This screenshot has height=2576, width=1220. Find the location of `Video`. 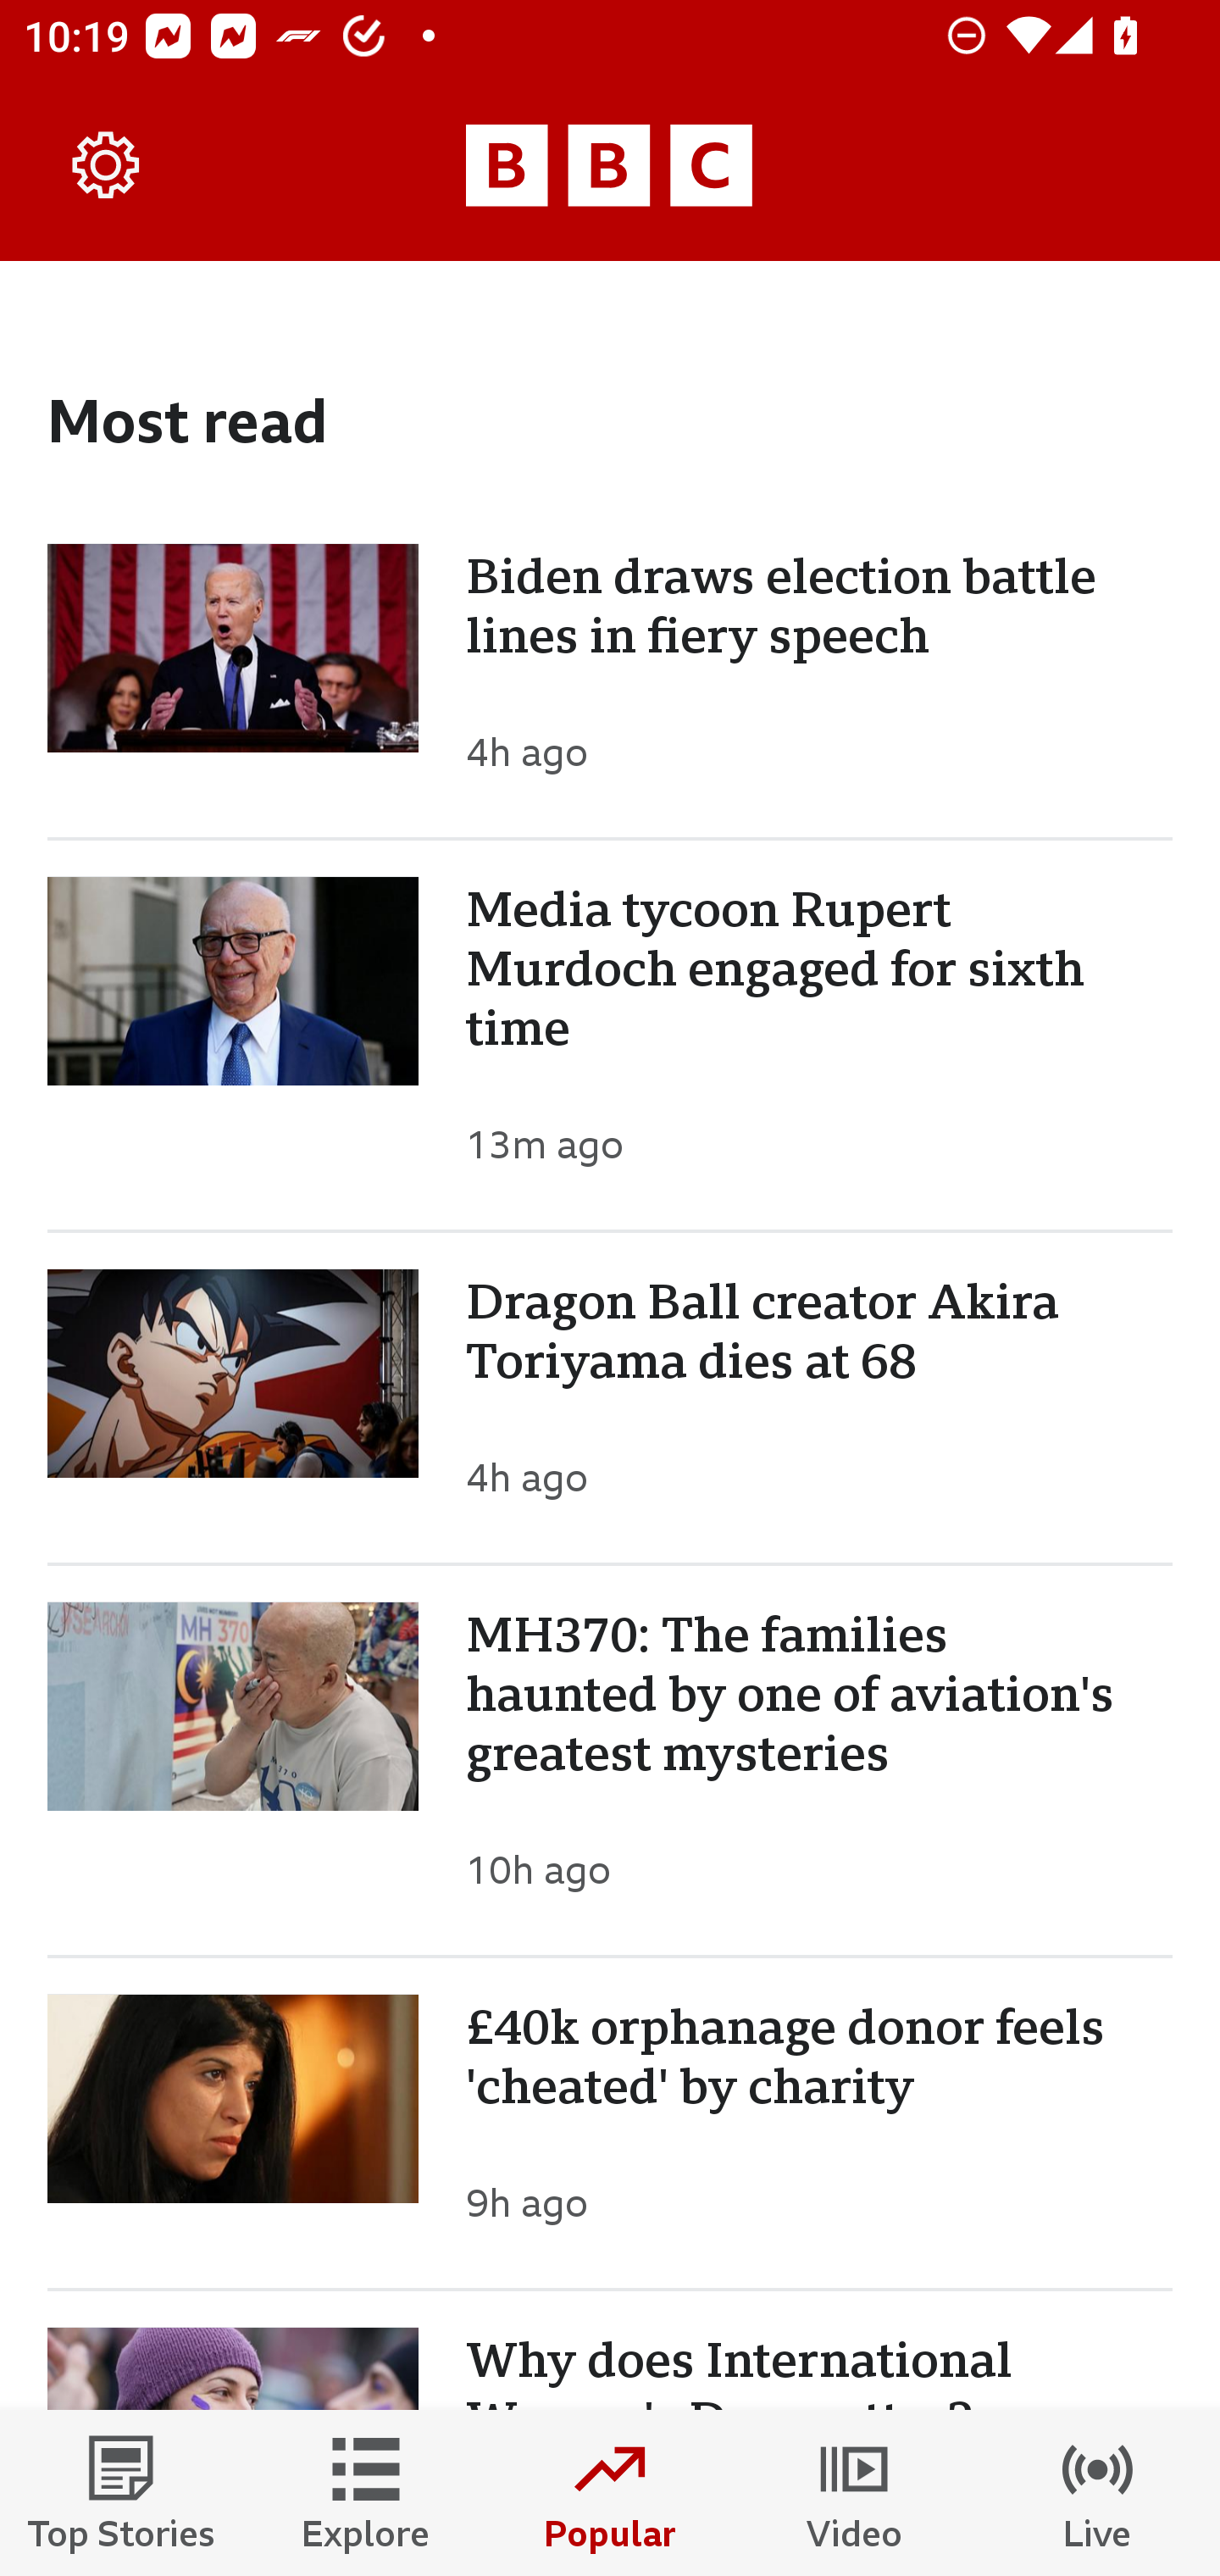

Video is located at coordinates (854, 2493).